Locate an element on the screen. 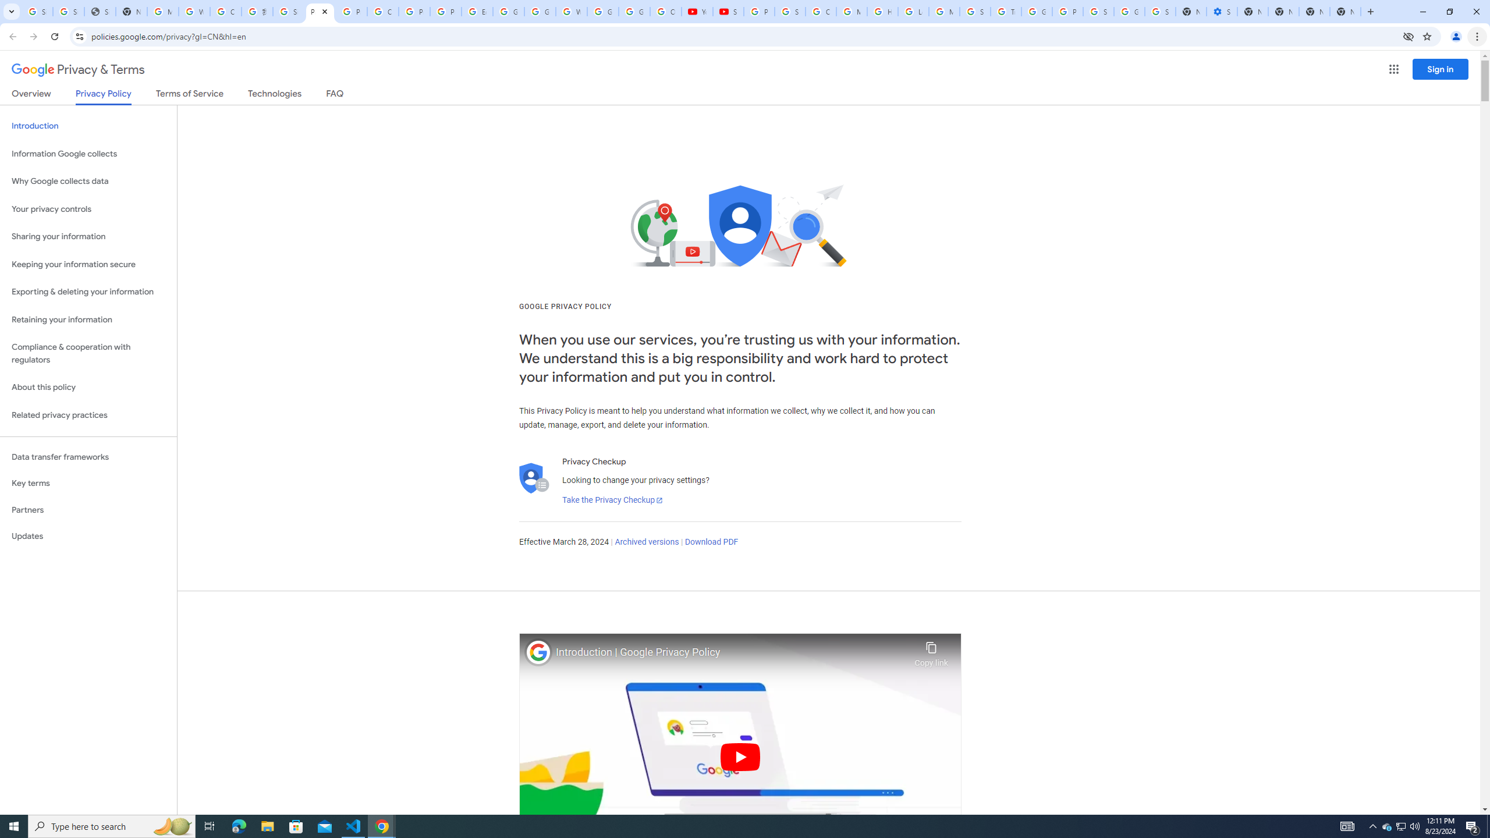  FAQ is located at coordinates (335, 95).